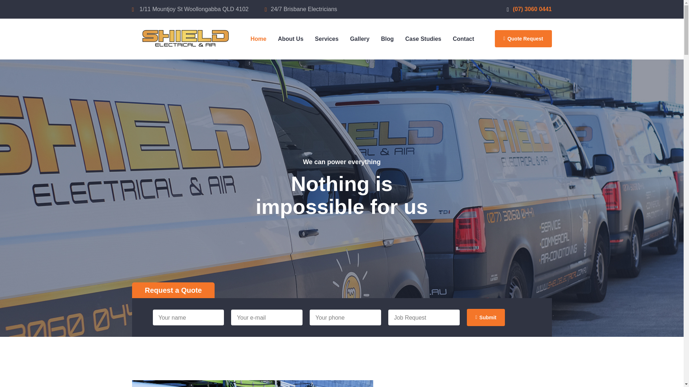 This screenshot has height=387, width=689. Describe the element at coordinates (327, 39) in the screenshot. I see `Services` at that location.